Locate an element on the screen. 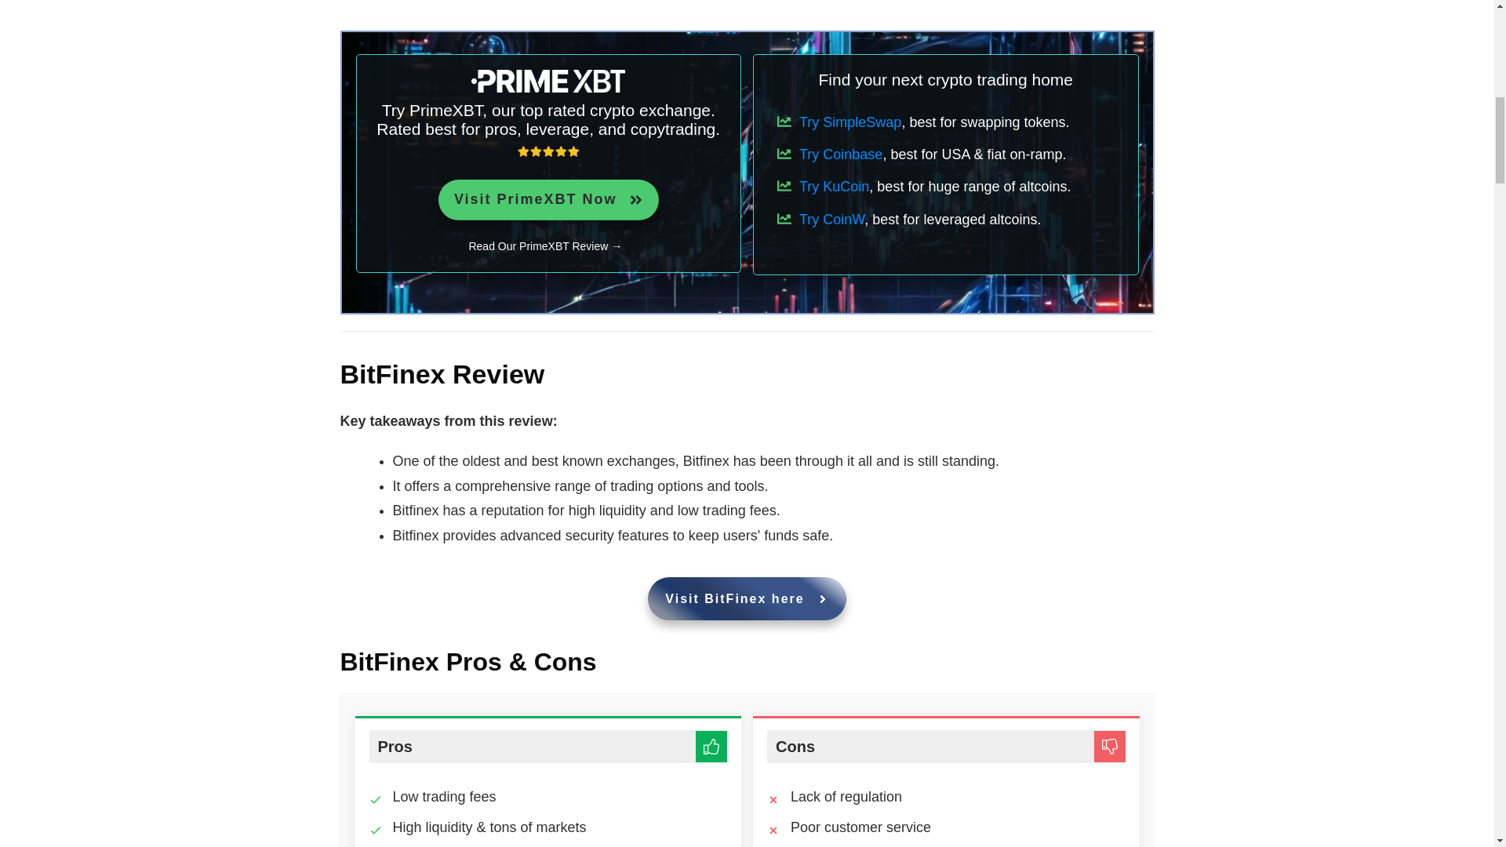 Image resolution: width=1506 pixels, height=847 pixels. coinw is located at coordinates (548, 199).